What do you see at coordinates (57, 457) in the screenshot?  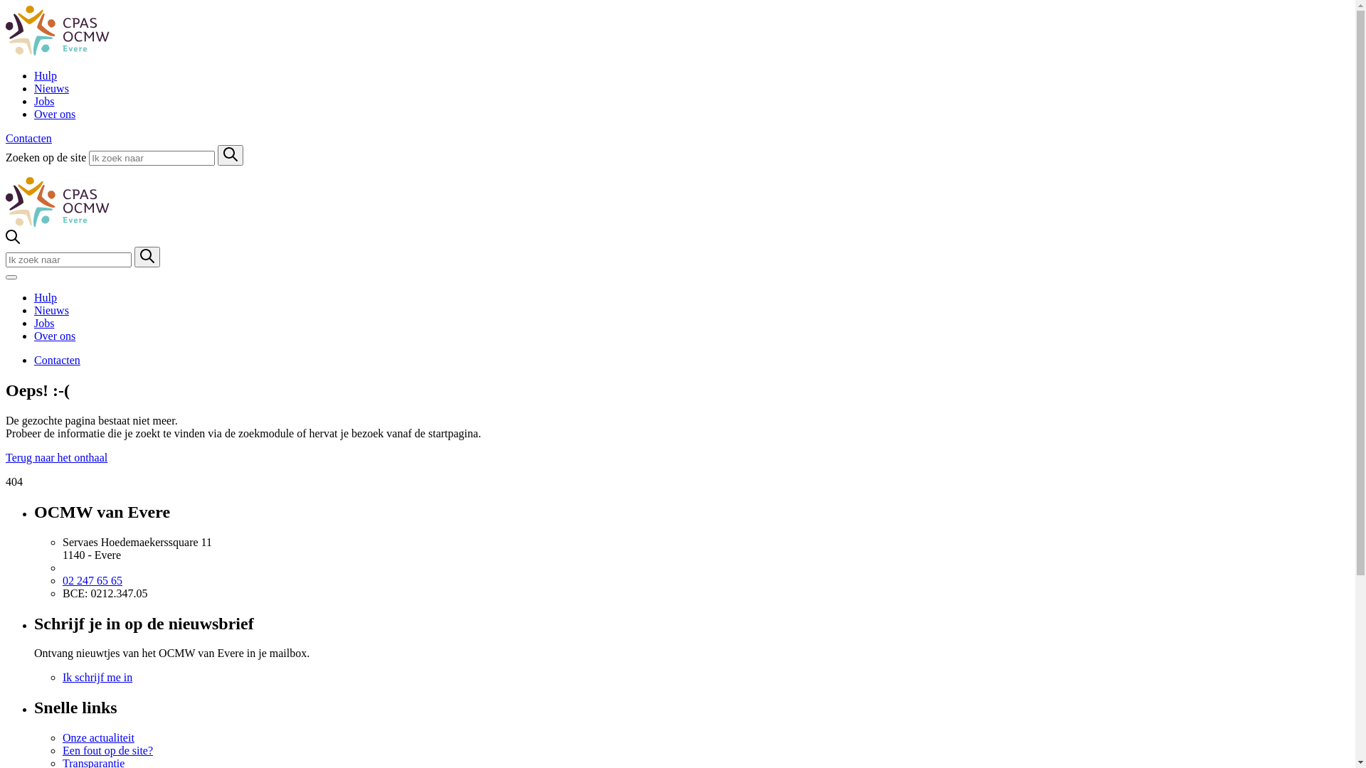 I see `Terug naar het onthaal` at bounding box center [57, 457].